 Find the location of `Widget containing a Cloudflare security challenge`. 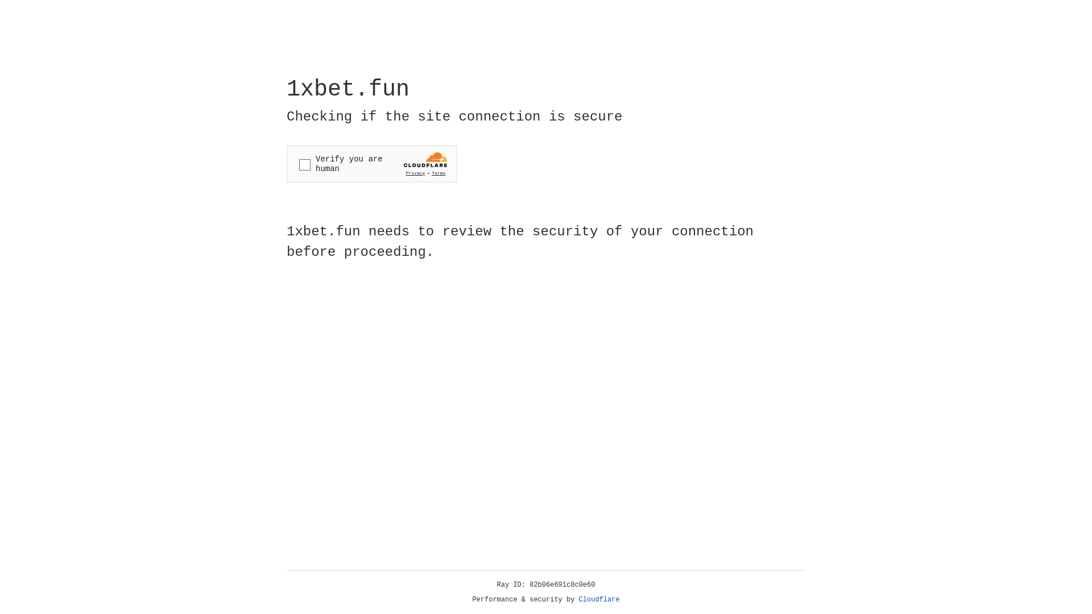

Widget containing a Cloudflare security challenge is located at coordinates (372, 164).